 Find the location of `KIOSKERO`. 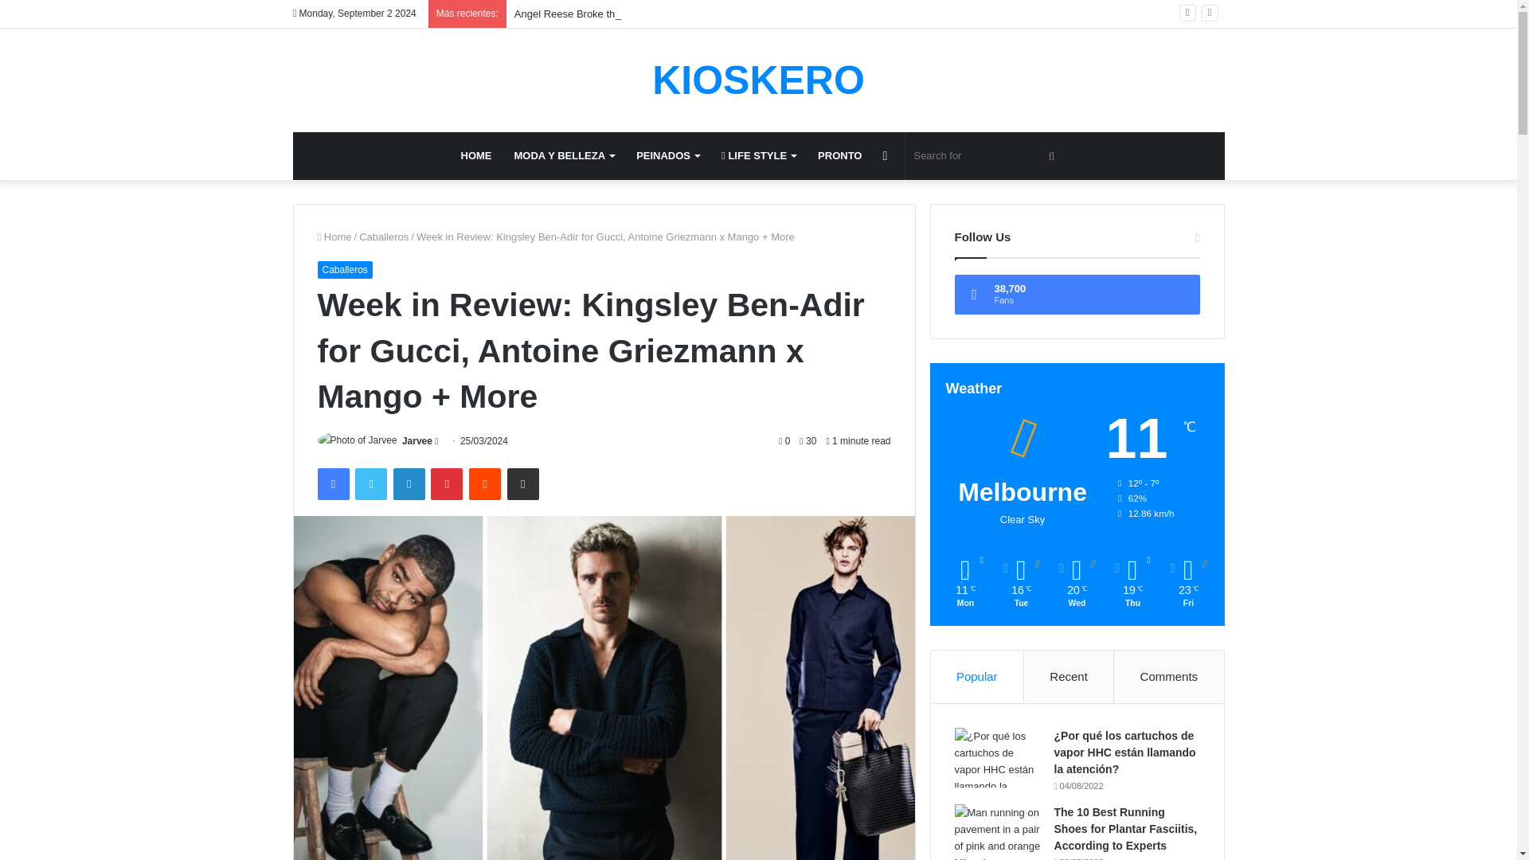

KIOSKERO is located at coordinates (758, 80).